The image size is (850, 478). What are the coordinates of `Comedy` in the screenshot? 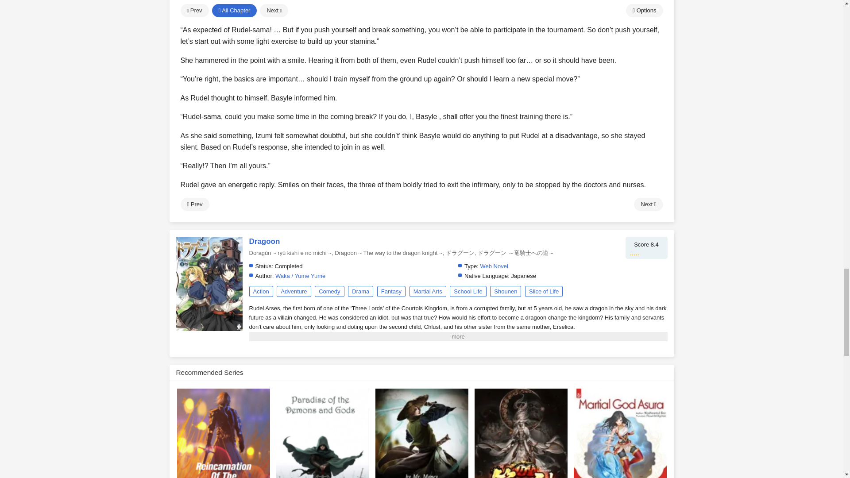 It's located at (329, 291).